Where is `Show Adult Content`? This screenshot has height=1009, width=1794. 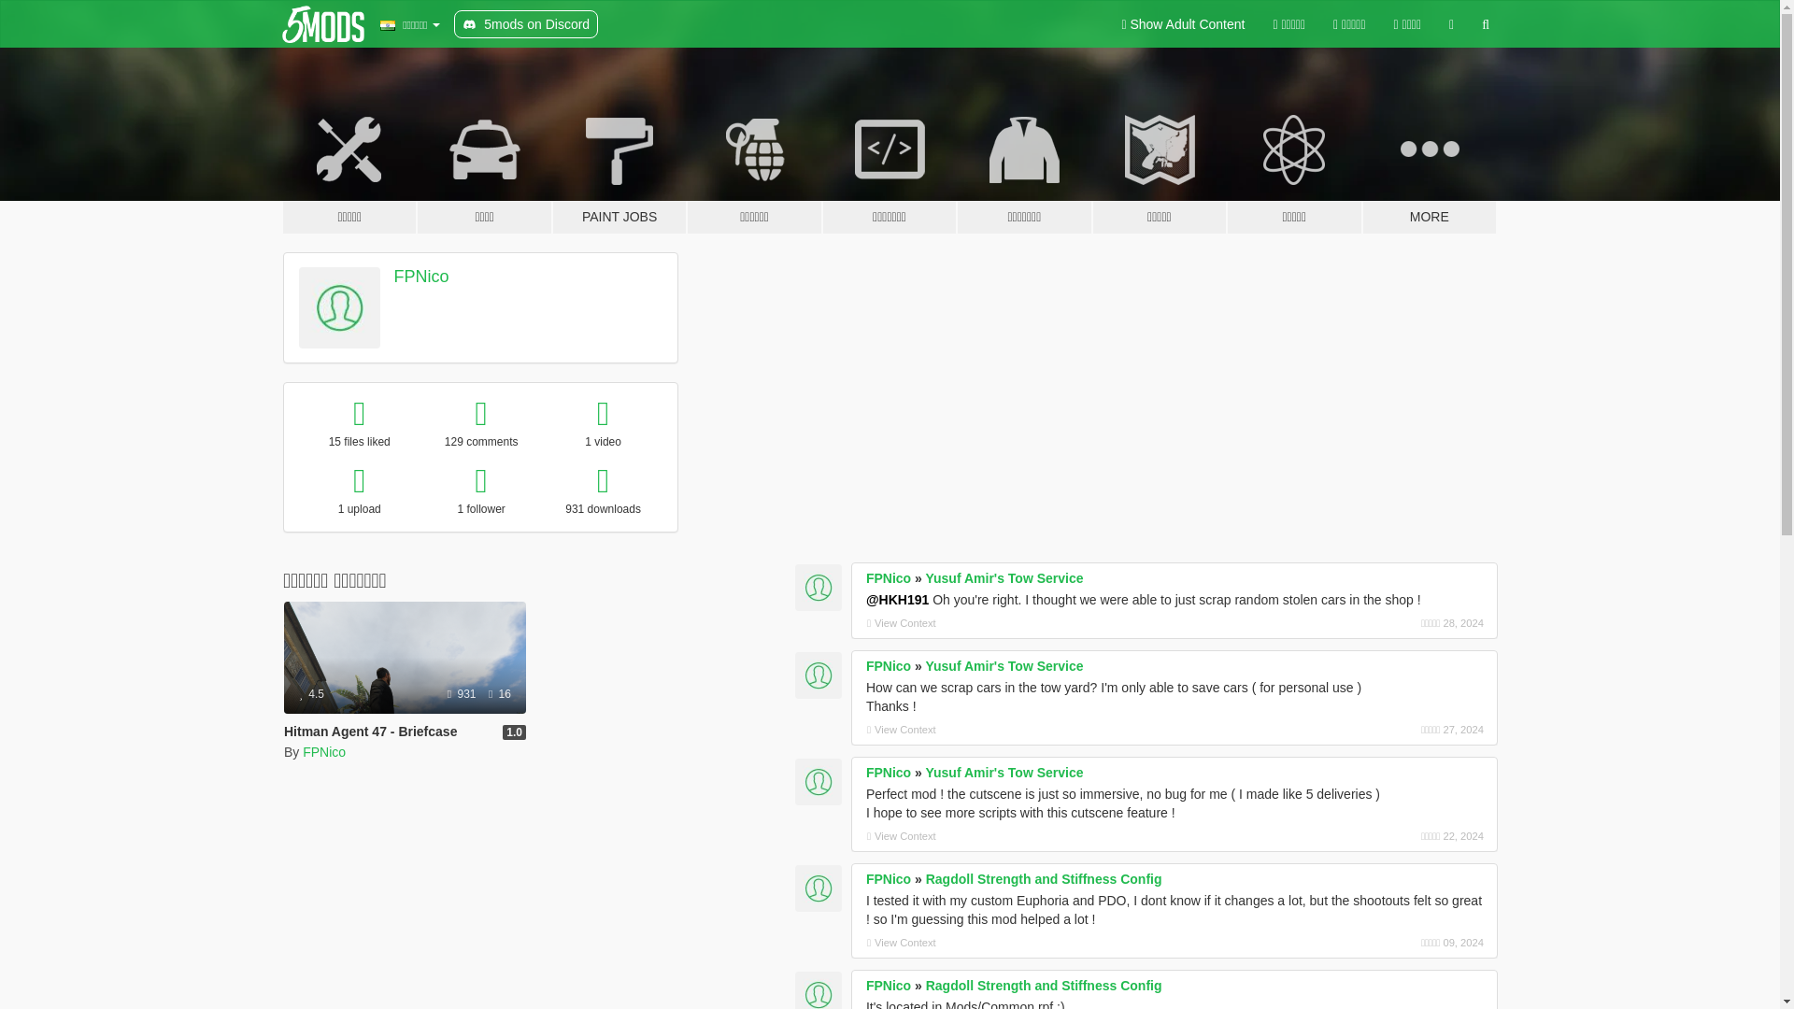
Show Adult Content is located at coordinates (1183, 24).